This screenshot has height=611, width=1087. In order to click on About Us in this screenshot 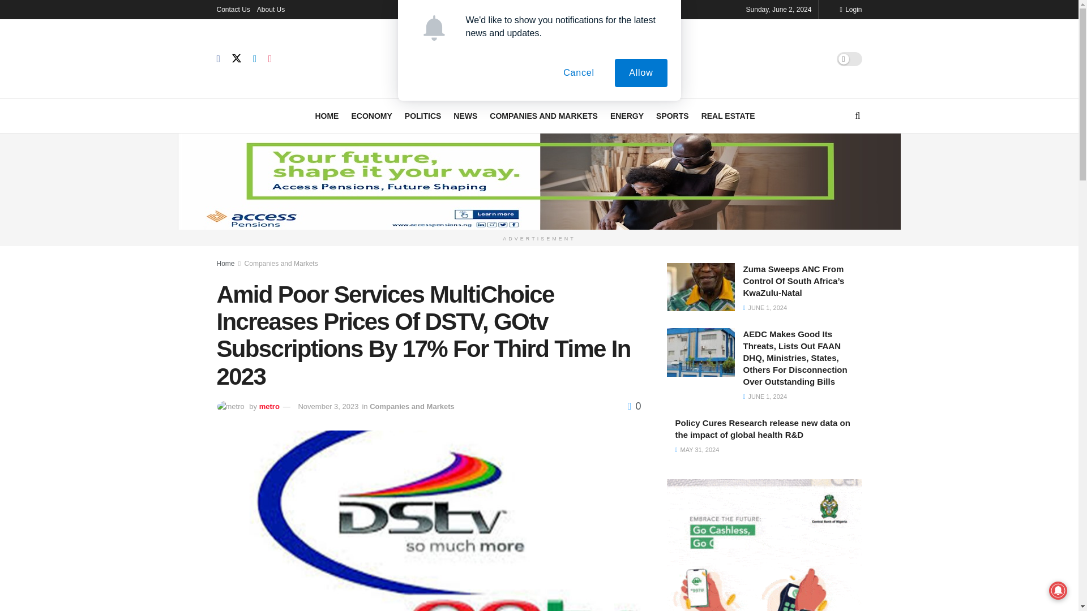, I will do `click(271, 9)`.